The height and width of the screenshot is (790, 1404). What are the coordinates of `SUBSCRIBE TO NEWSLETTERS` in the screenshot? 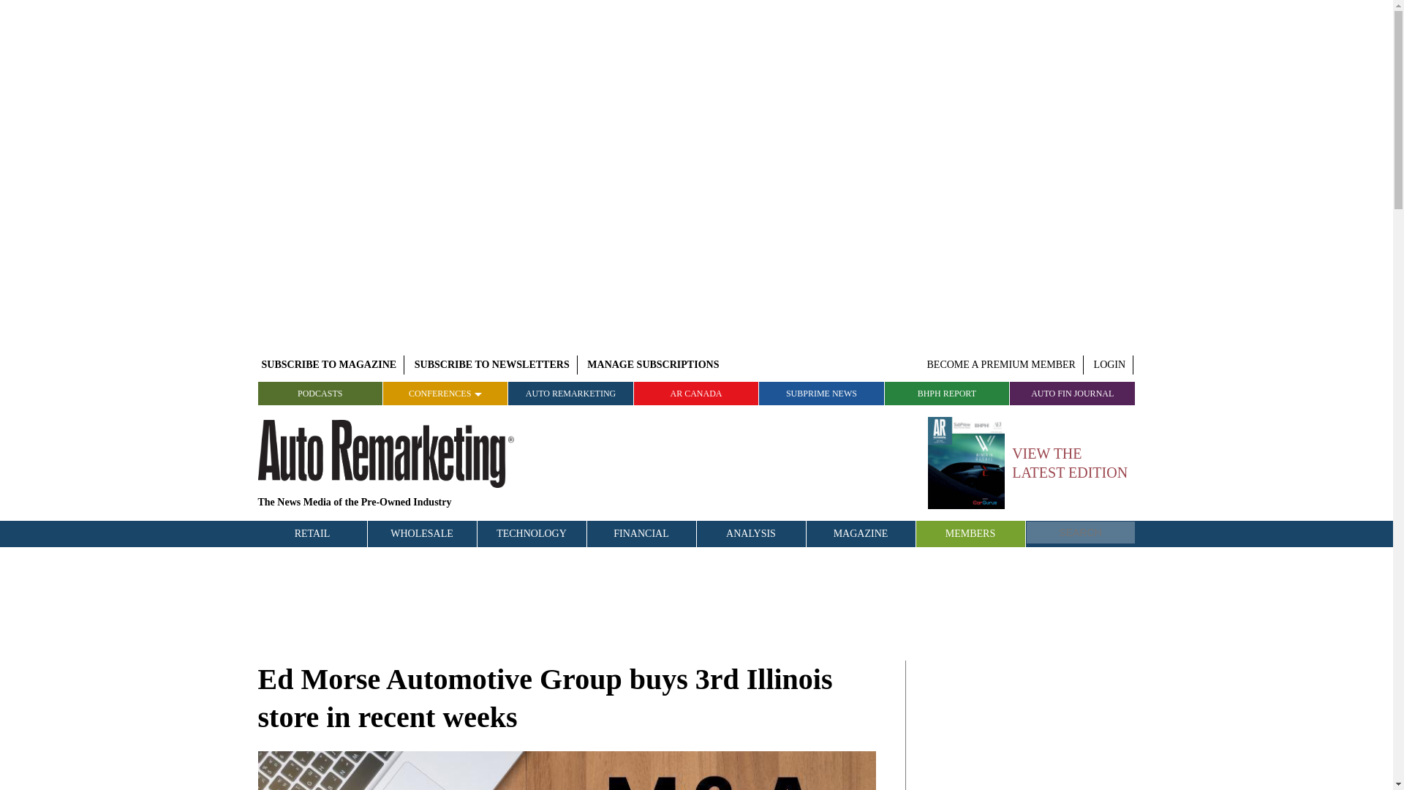 It's located at (491, 364).